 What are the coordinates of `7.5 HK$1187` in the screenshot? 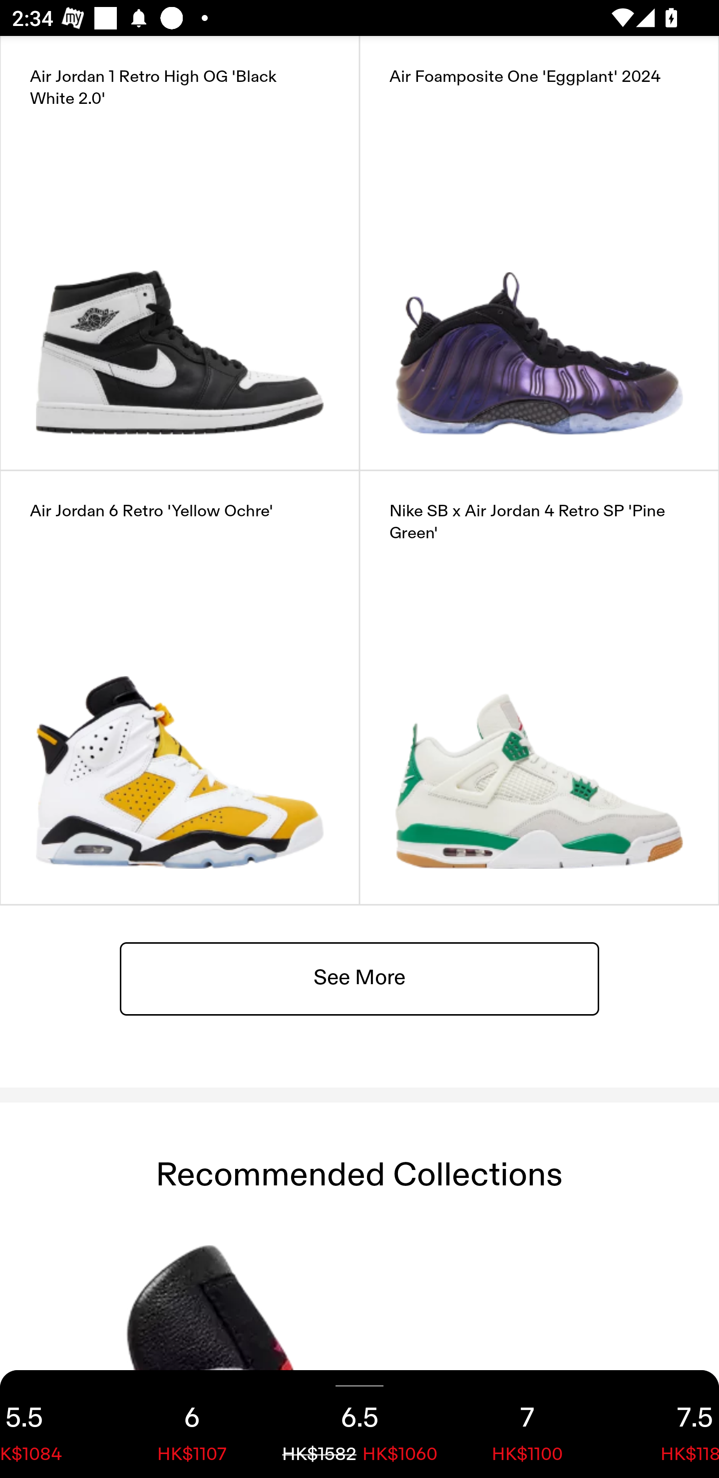 It's located at (665, 1424).